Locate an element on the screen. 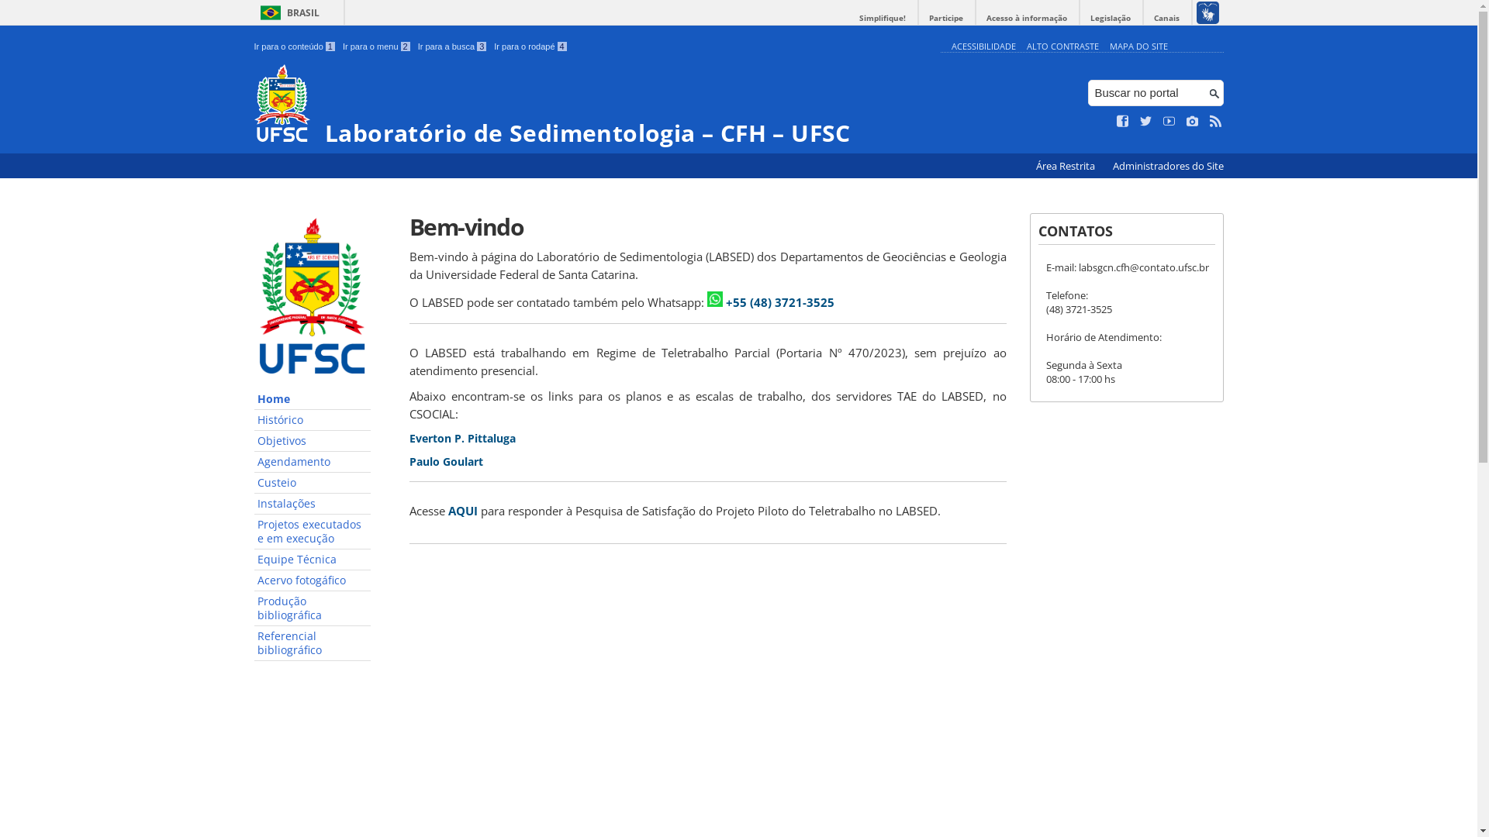 Image resolution: width=1489 pixels, height=837 pixels. ACESSIBILIDADE is located at coordinates (983, 46).